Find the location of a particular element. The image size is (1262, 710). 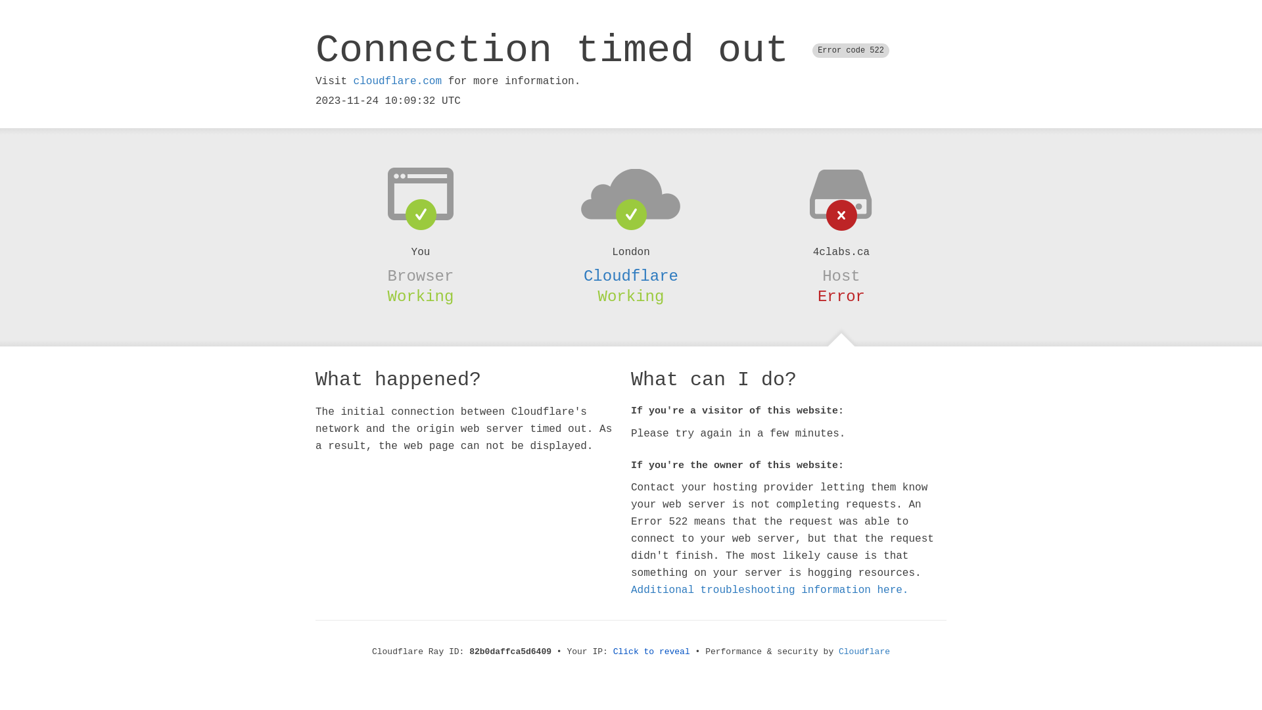

Cloudflare is located at coordinates (864, 652).